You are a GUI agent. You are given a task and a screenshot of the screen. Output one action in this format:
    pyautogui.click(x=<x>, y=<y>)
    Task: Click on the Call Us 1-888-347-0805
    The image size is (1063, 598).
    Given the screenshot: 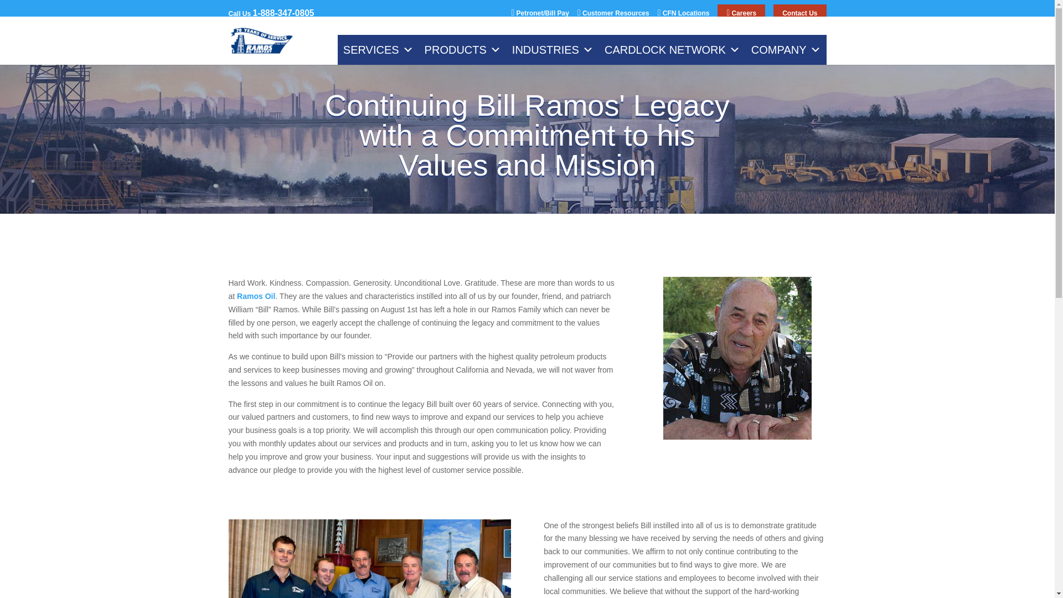 What is the action you would take?
    pyautogui.click(x=365, y=16)
    